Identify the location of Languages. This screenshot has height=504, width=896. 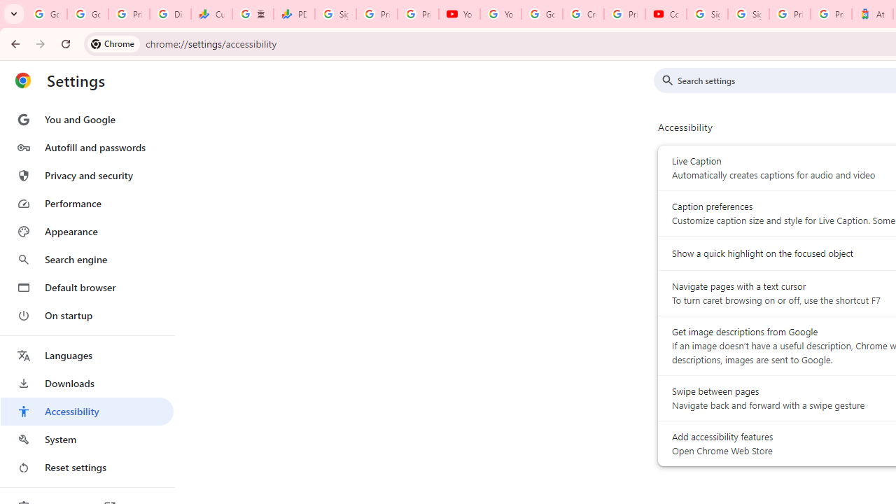
(87, 356).